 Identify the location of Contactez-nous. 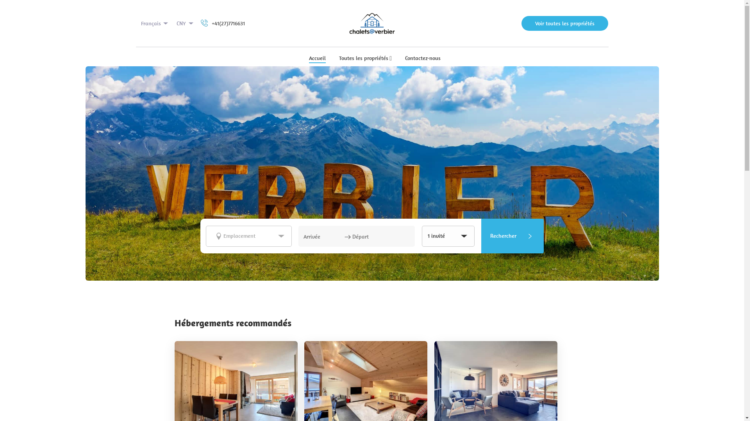
(423, 59).